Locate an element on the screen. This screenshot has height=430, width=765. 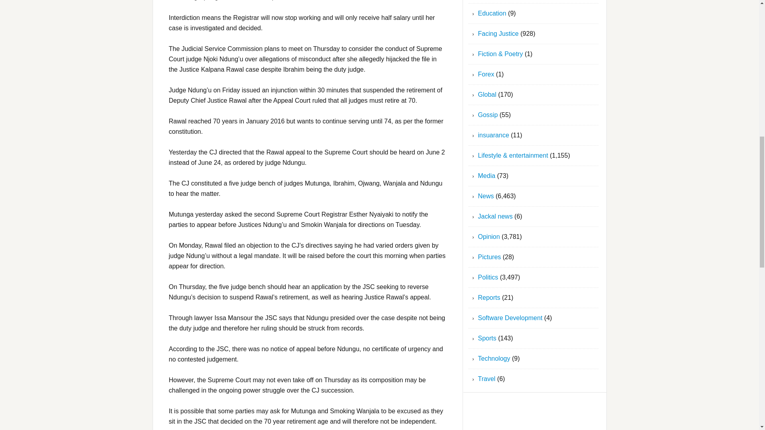
insuarance is located at coordinates (494, 135).